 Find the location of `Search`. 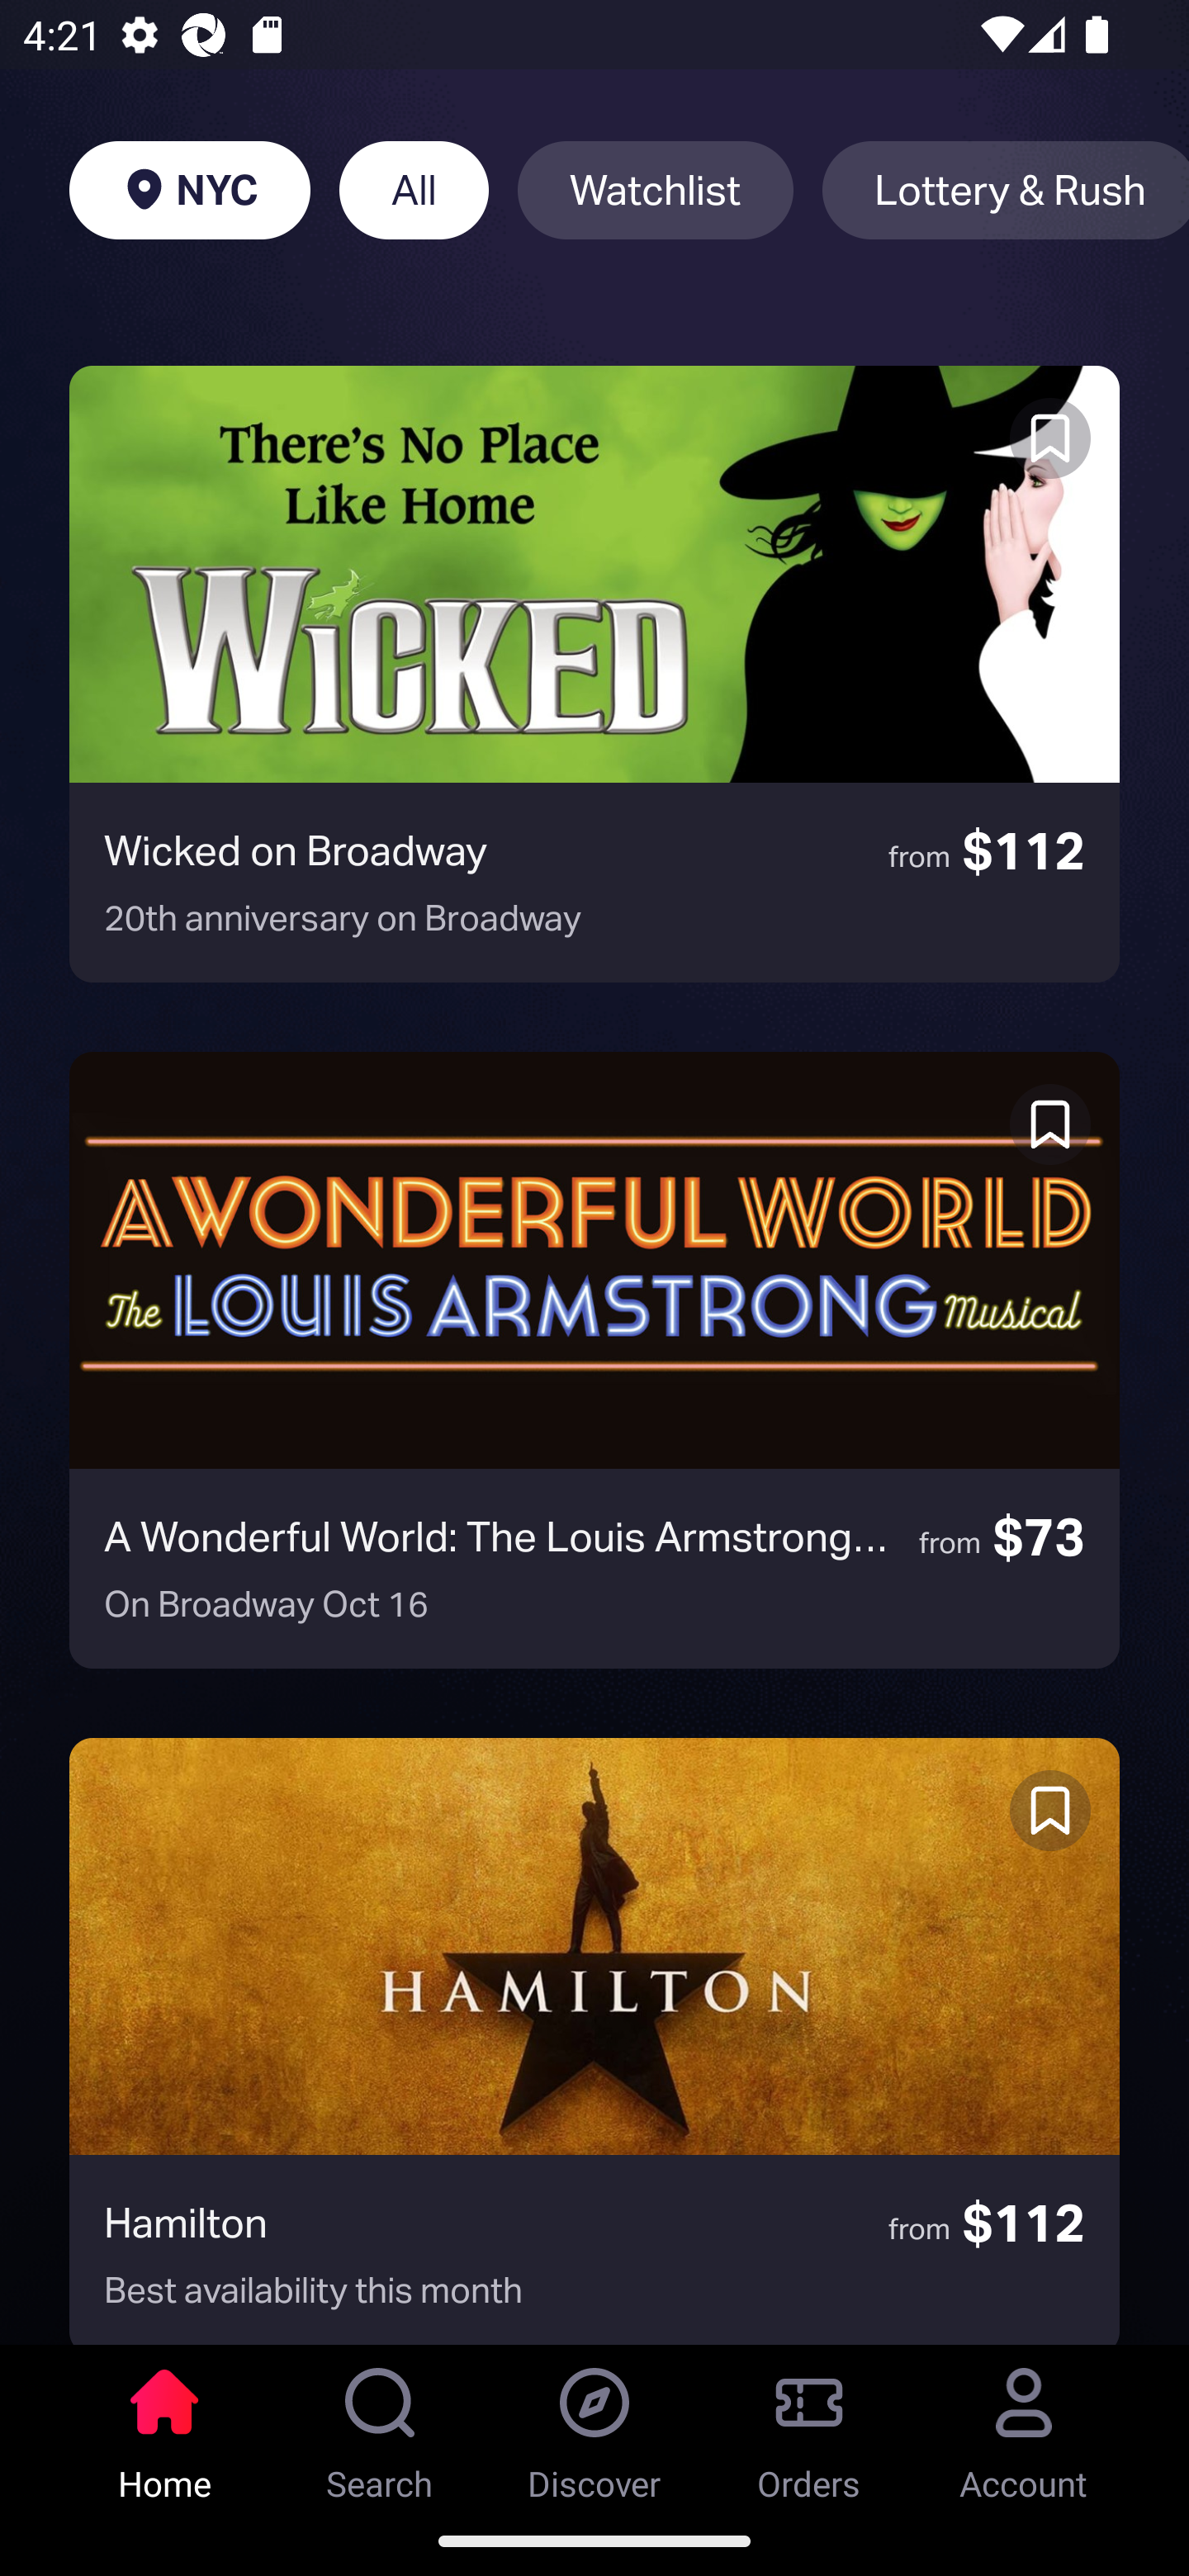

Search is located at coordinates (380, 2425).